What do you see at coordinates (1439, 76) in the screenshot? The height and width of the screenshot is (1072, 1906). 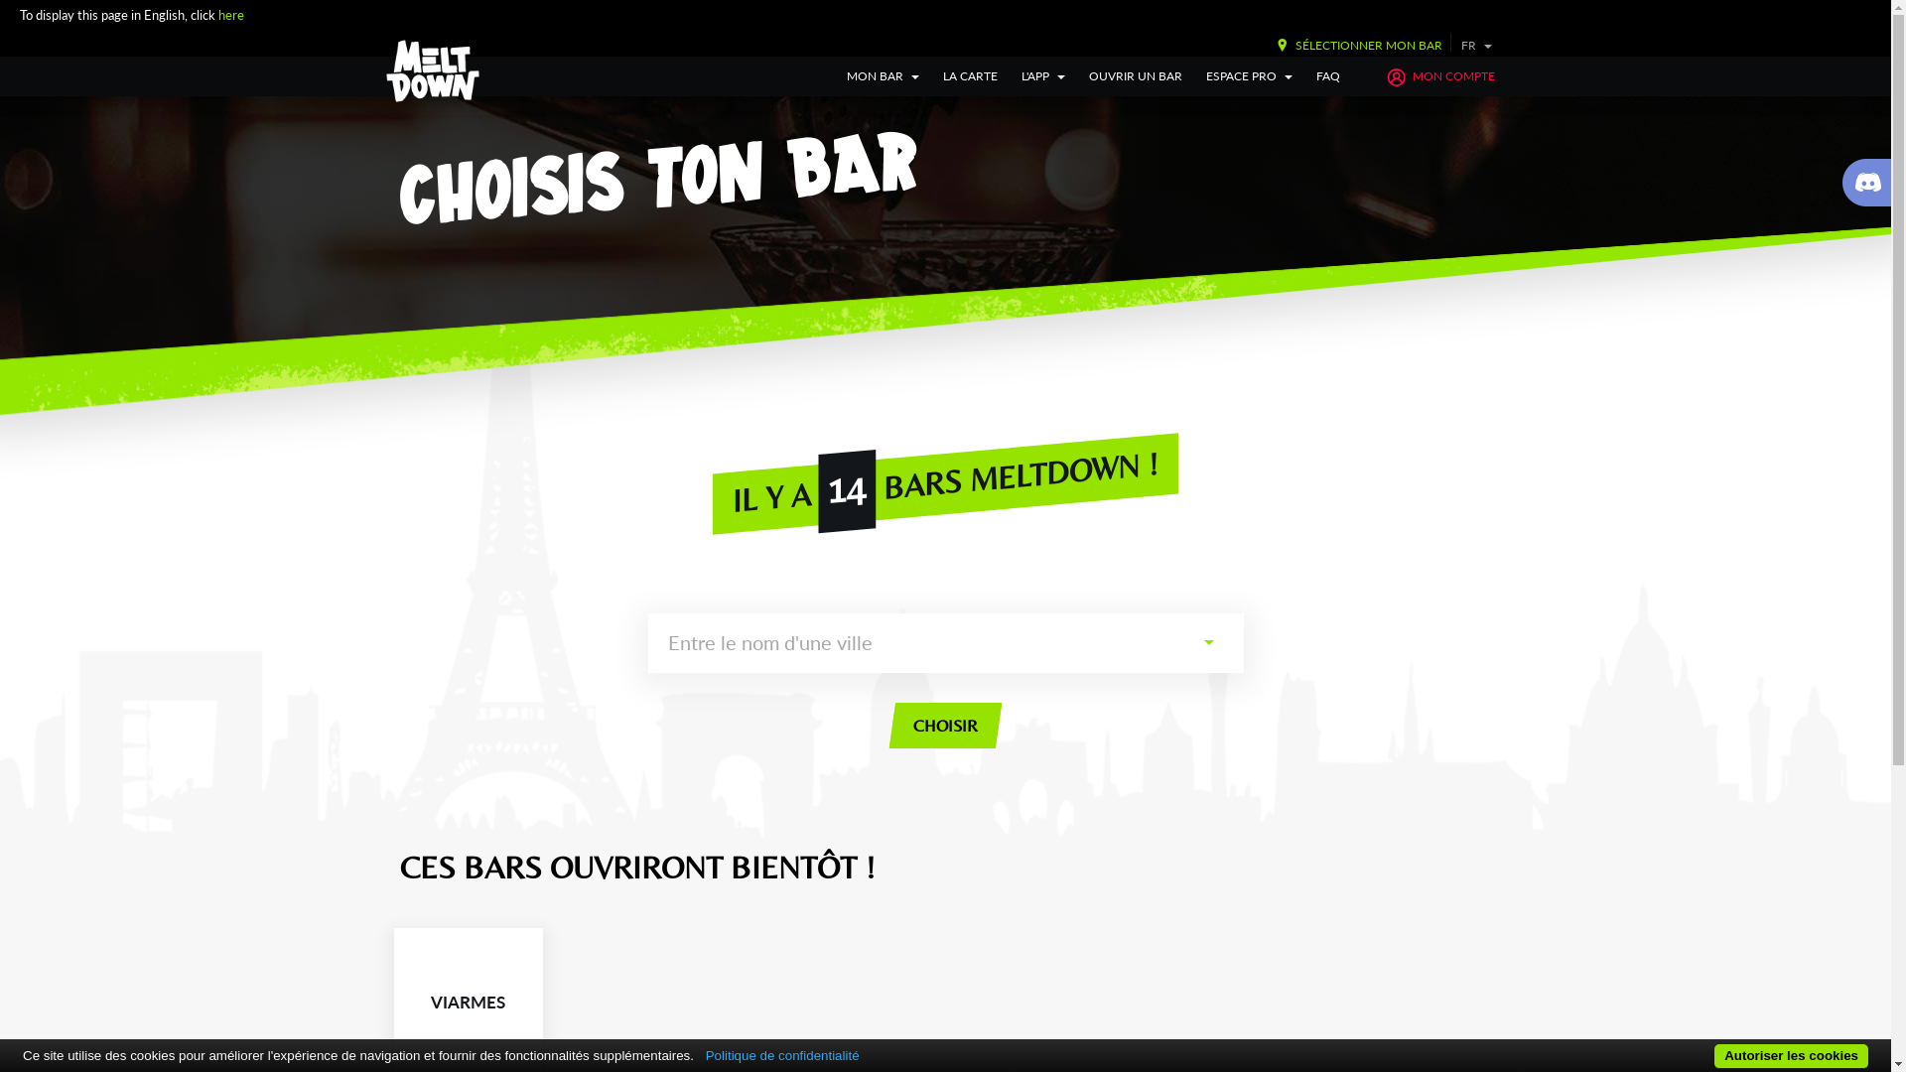 I see `MON COMPTE` at bounding box center [1439, 76].